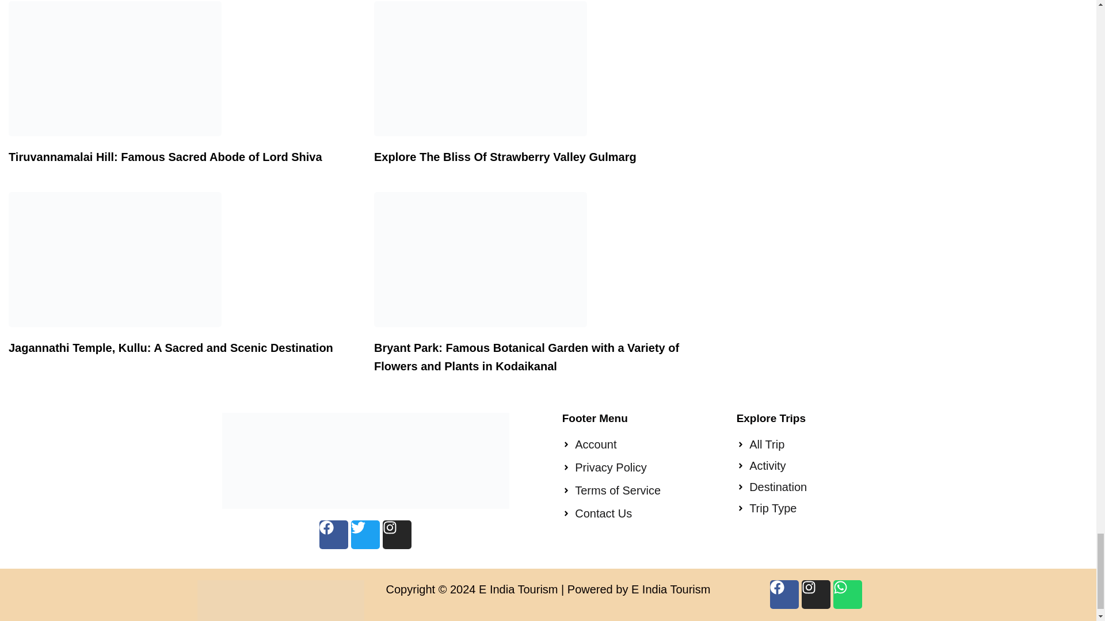 The height and width of the screenshot is (621, 1105). What do you see at coordinates (480, 68) in the screenshot?
I see `Explore The Bliss Of Strawberry Valley Gulmarg 12` at bounding box center [480, 68].